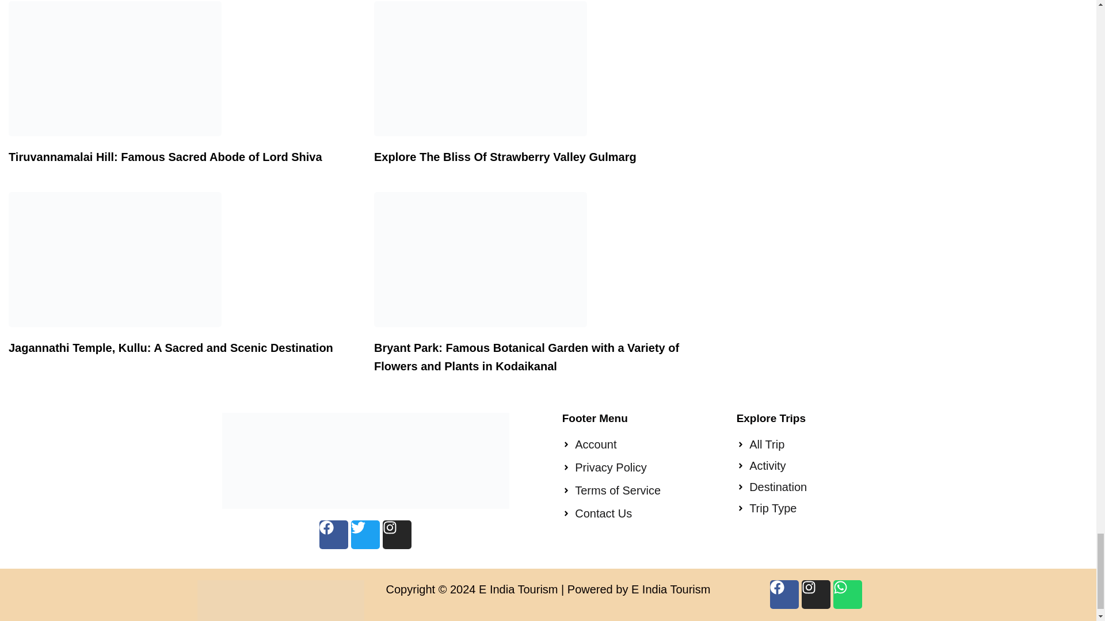 The height and width of the screenshot is (621, 1105). What do you see at coordinates (480, 68) in the screenshot?
I see `Explore The Bliss Of Strawberry Valley Gulmarg 12` at bounding box center [480, 68].